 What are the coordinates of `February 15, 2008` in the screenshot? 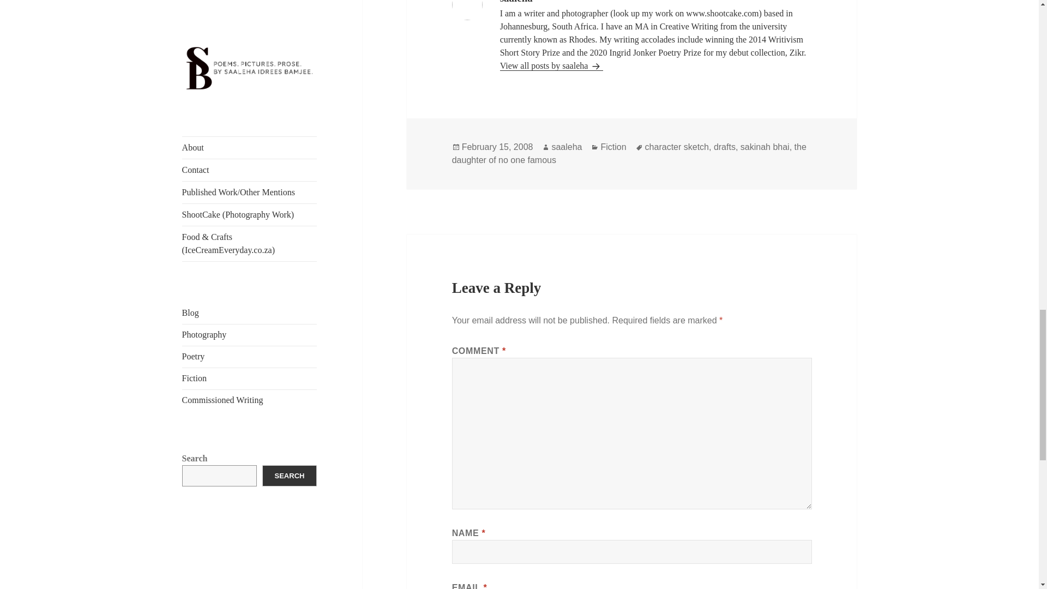 It's located at (497, 147).